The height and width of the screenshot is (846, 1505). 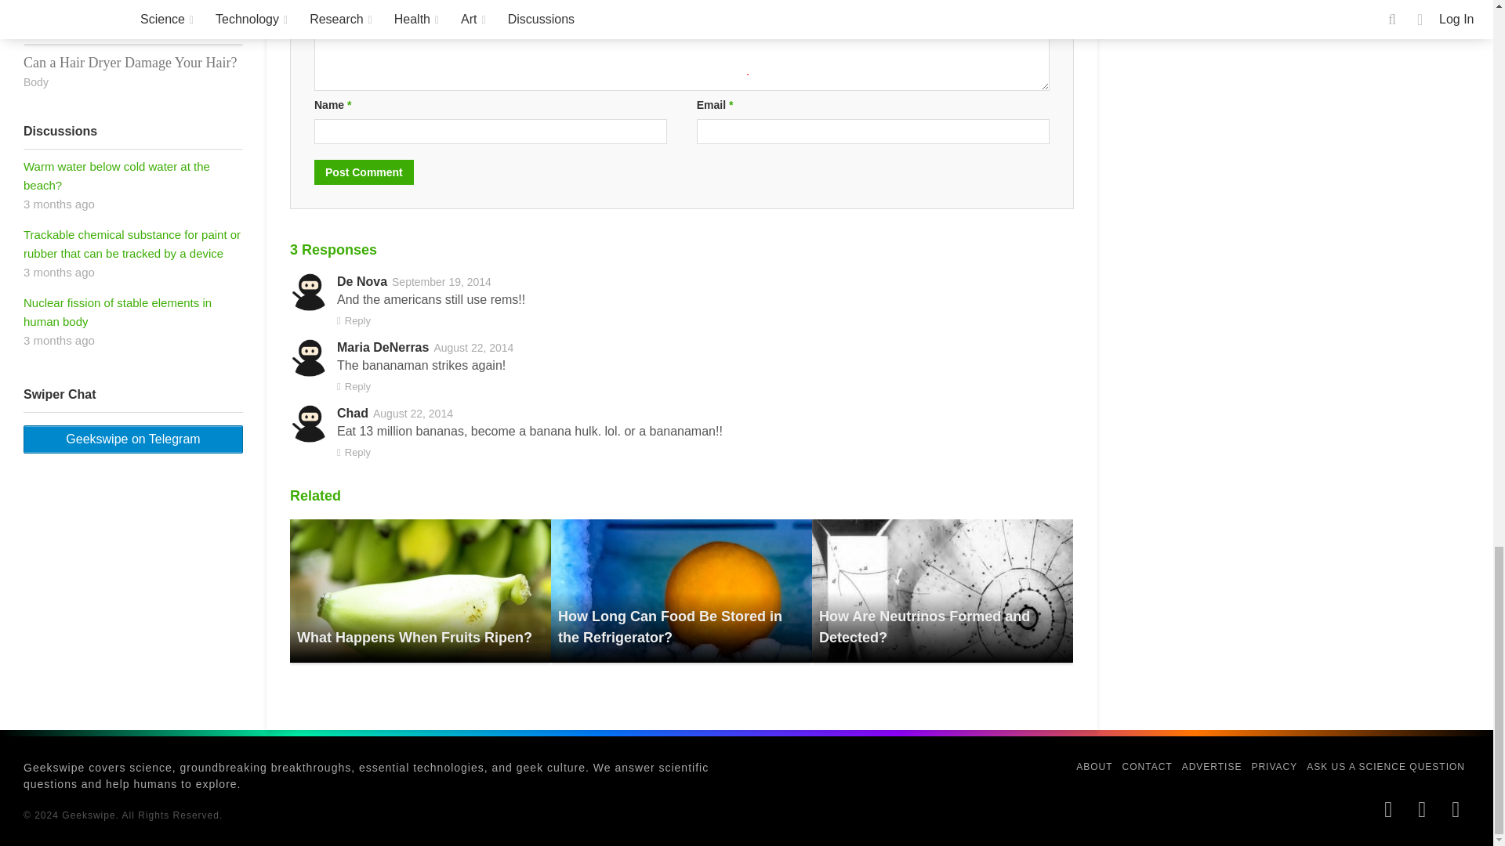 I want to click on What Happens When Fruits Ripen?, so click(x=414, y=638).